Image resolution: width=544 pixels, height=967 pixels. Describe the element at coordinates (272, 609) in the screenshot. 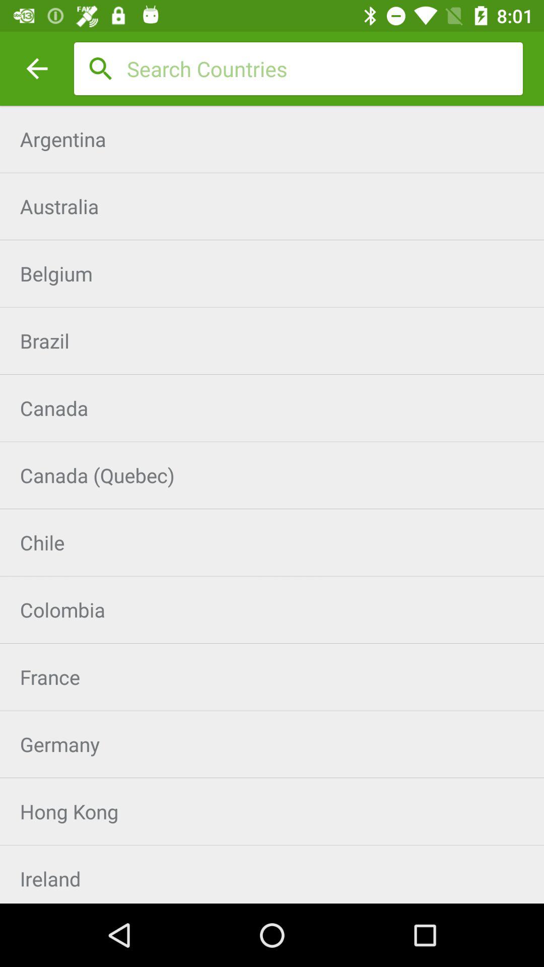

I see `turn off colombia icon` at that location.